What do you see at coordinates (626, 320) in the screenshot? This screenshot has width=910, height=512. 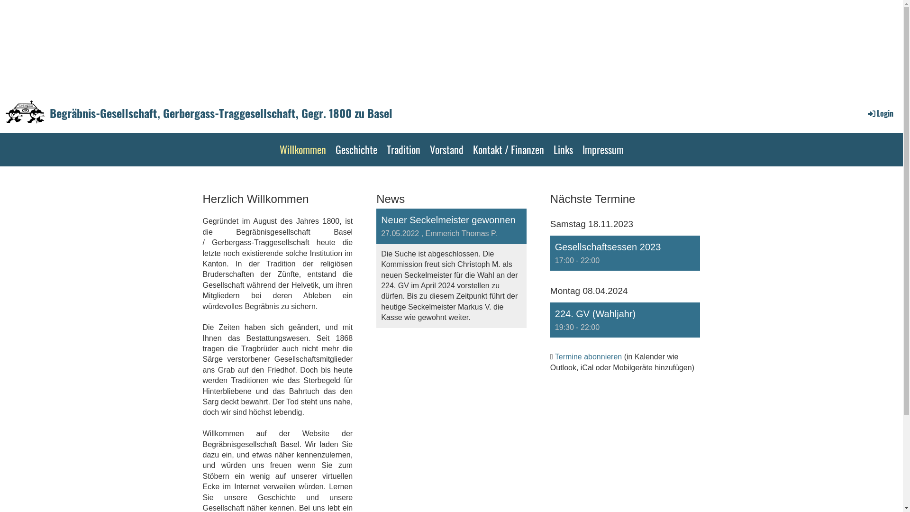 I see `224. GV (Wahljahr)
19:30 - 22:00` at bounding box center [626, 320].